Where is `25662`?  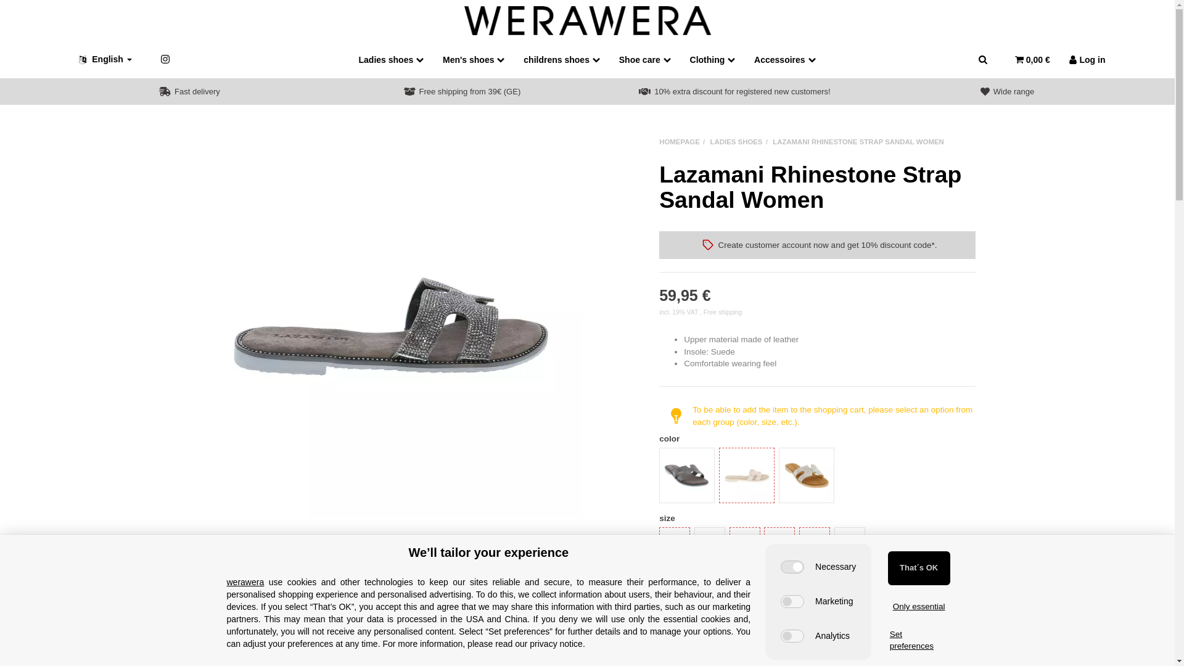
25662 is located at coordinates (664, 532).